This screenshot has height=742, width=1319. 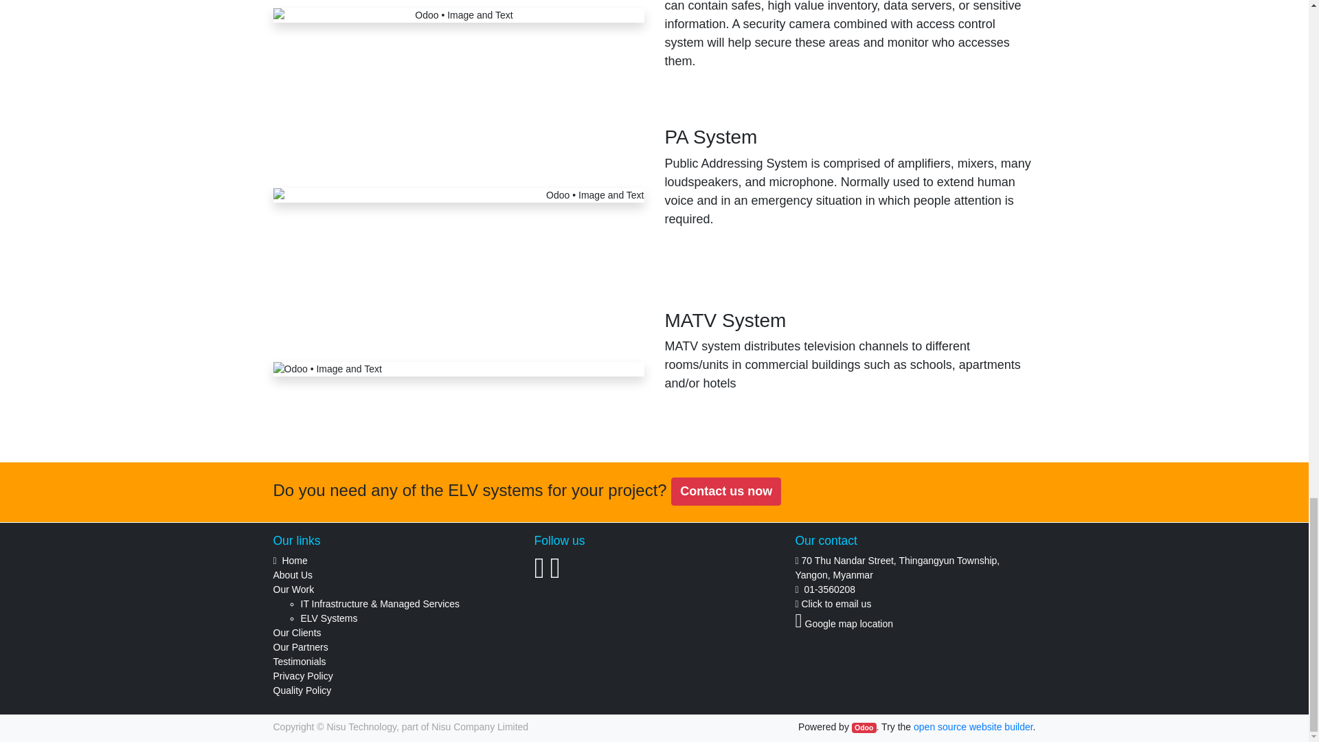 What do you see at coordinates (302, 690) in the screenshot?
I see `Quality Policy` at bounding box center [302, 690].